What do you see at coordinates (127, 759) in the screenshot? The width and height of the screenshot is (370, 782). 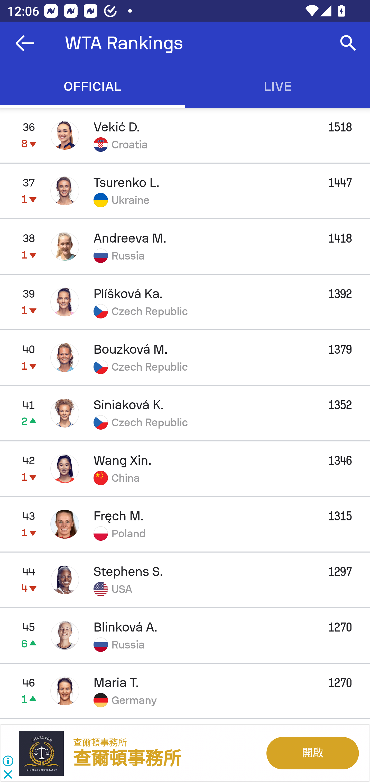 I see `查爾頓事務所` at bounding box center [127, 759].